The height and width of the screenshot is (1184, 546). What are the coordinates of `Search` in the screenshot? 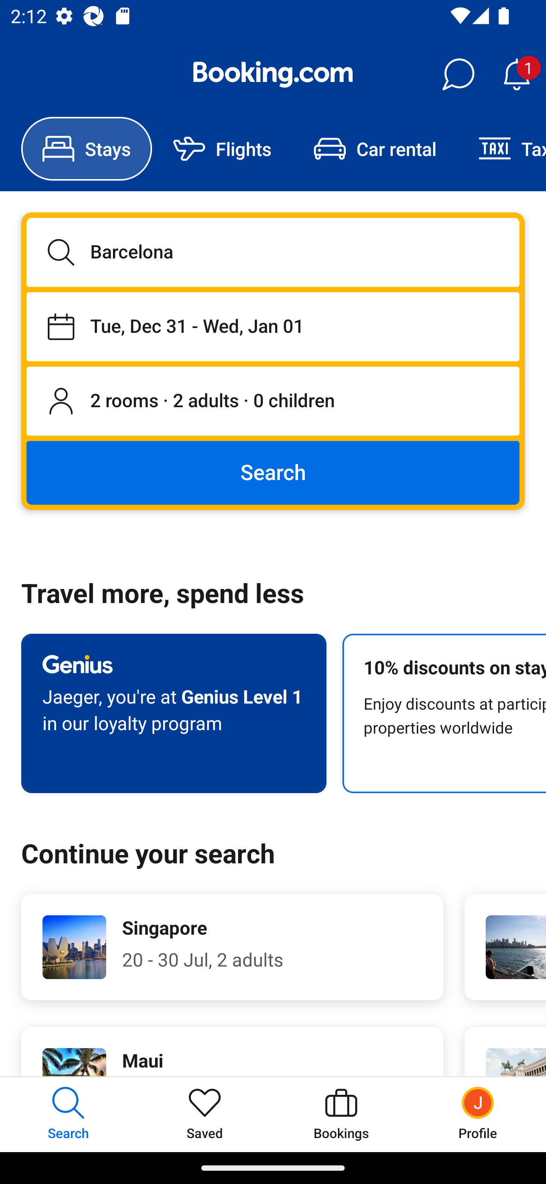 It's located at (273, 472).